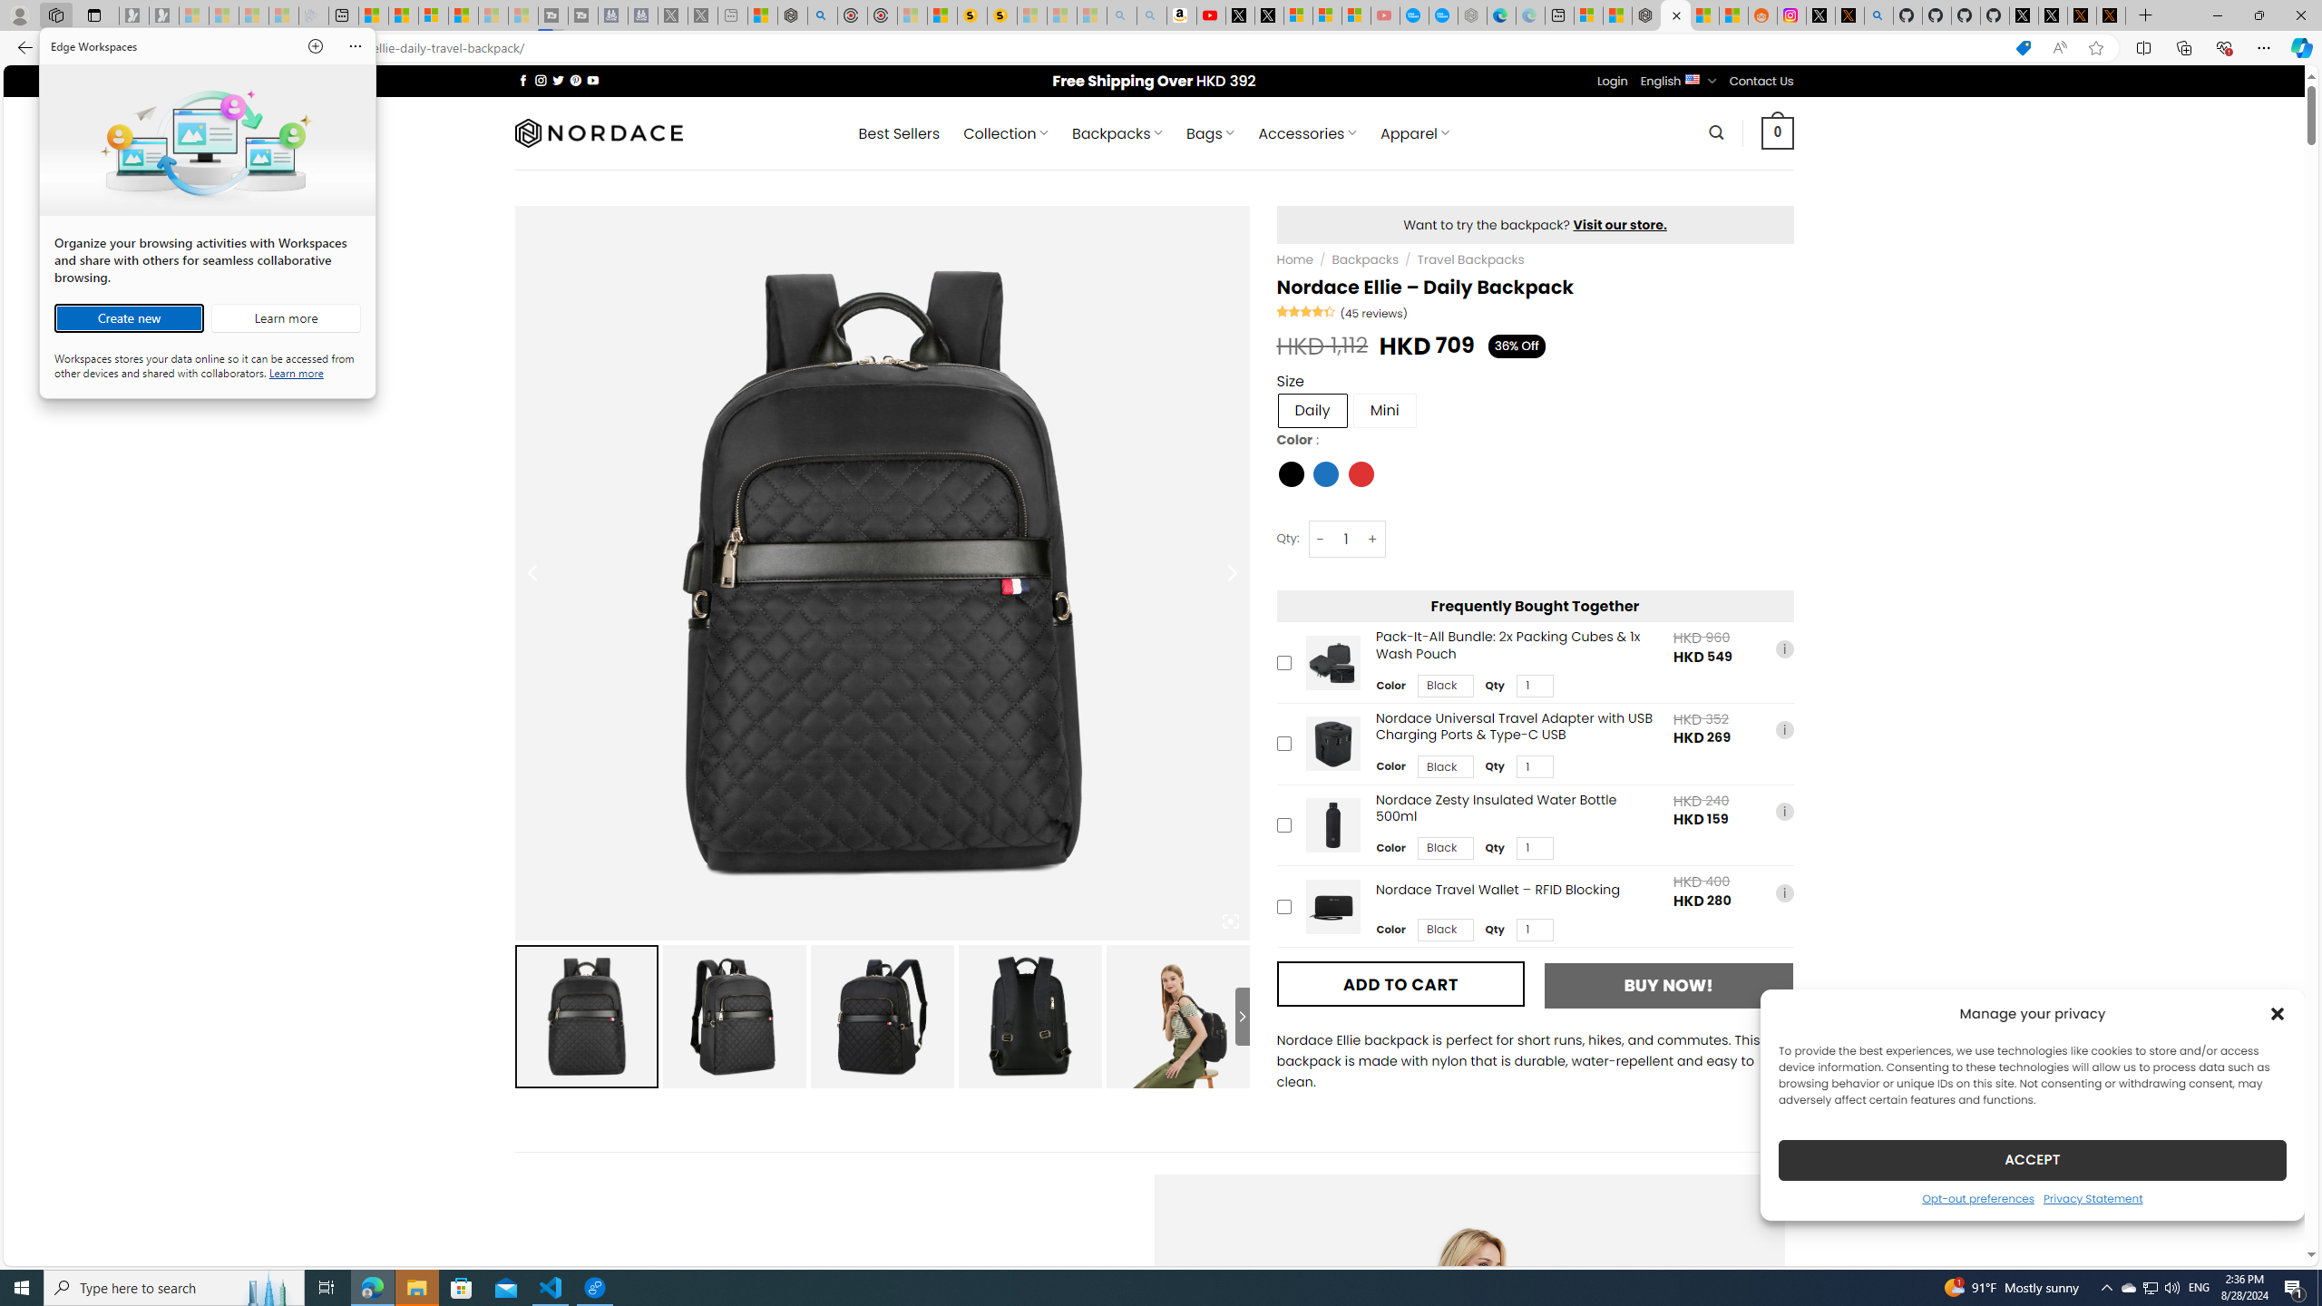  What do you see at coordinates (2319, 1288) in the screenshot?
I see `Show desktop` at bounding box center [2319, 1288].